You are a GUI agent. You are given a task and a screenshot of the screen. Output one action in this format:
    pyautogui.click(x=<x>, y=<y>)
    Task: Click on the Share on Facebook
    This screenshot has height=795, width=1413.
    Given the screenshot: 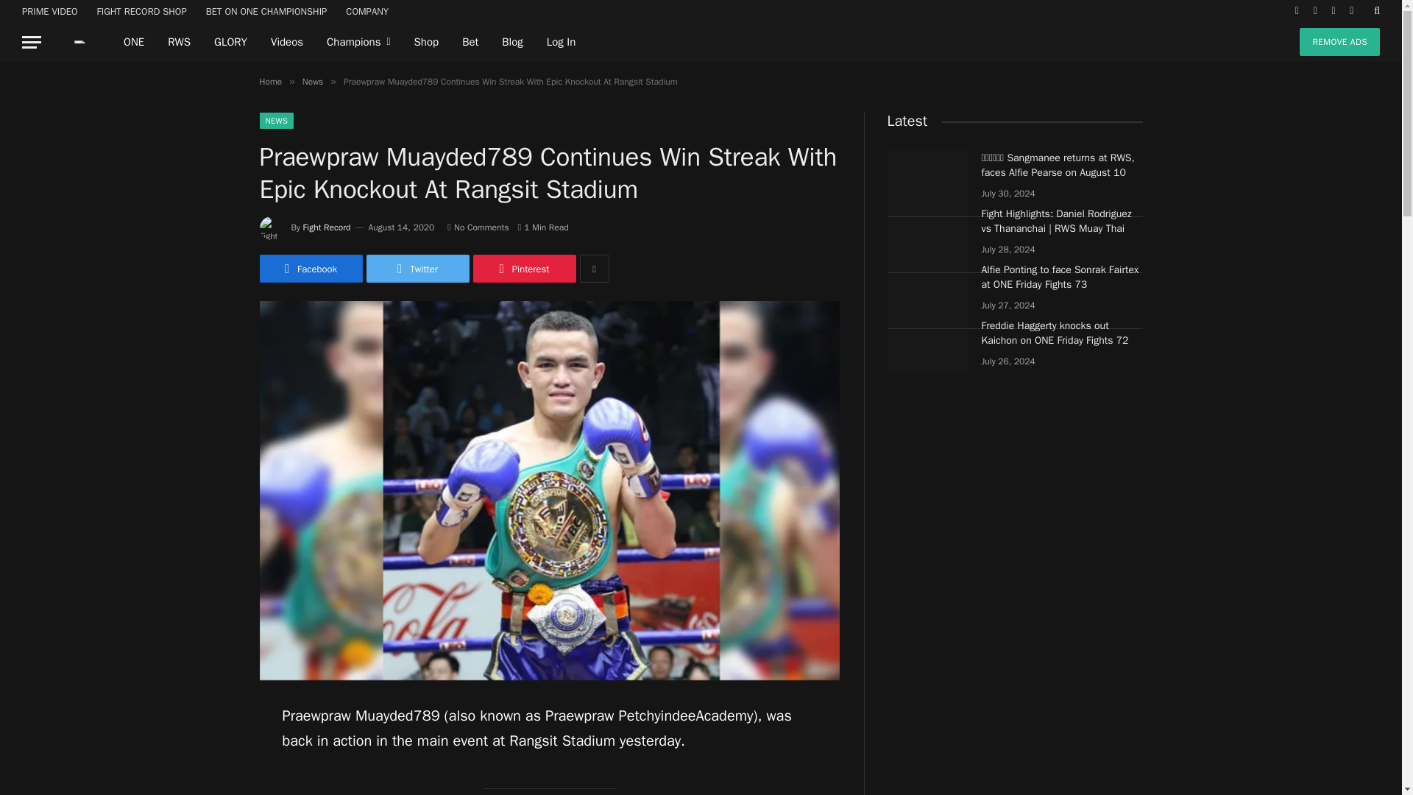 What is the action you would take?
    pyautogui.click(x=310, y=268)
    